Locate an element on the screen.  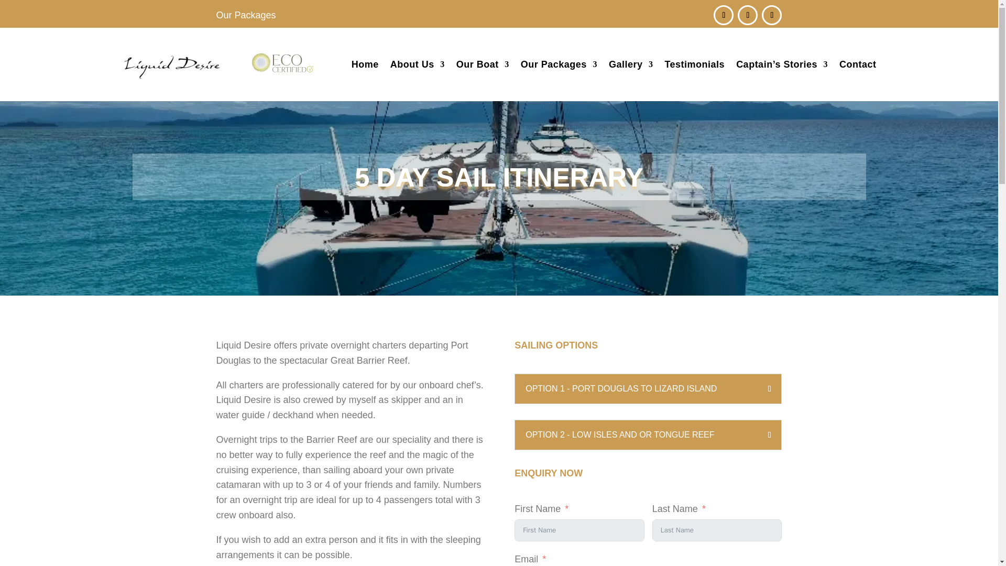
Follow on Facebook is located at coordinates (723, 15).